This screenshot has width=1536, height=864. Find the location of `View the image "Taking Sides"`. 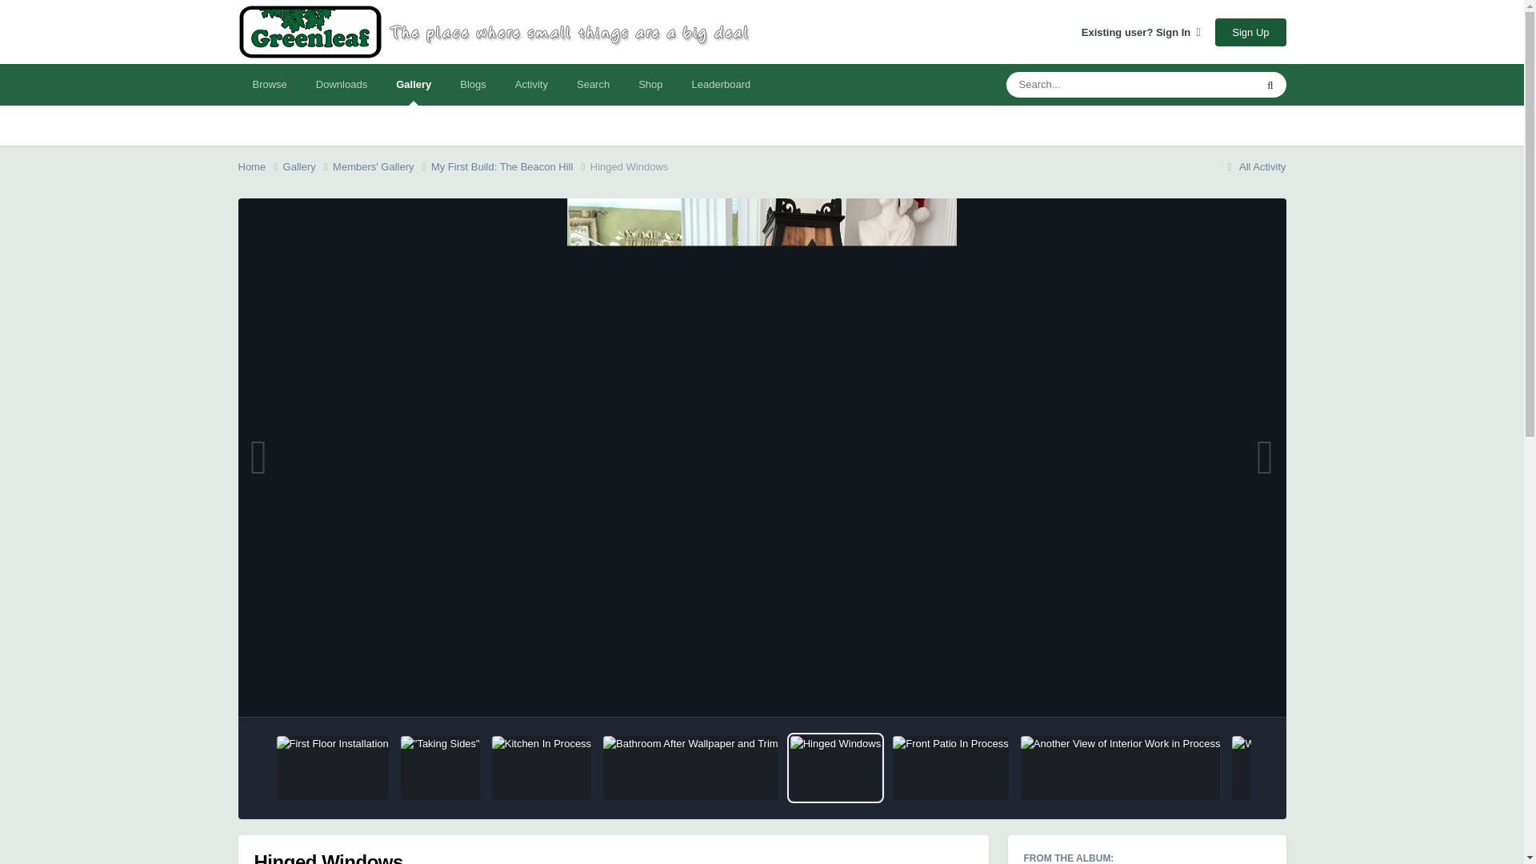

View the image "Taking Sides" is located at coordinates (440, 768).